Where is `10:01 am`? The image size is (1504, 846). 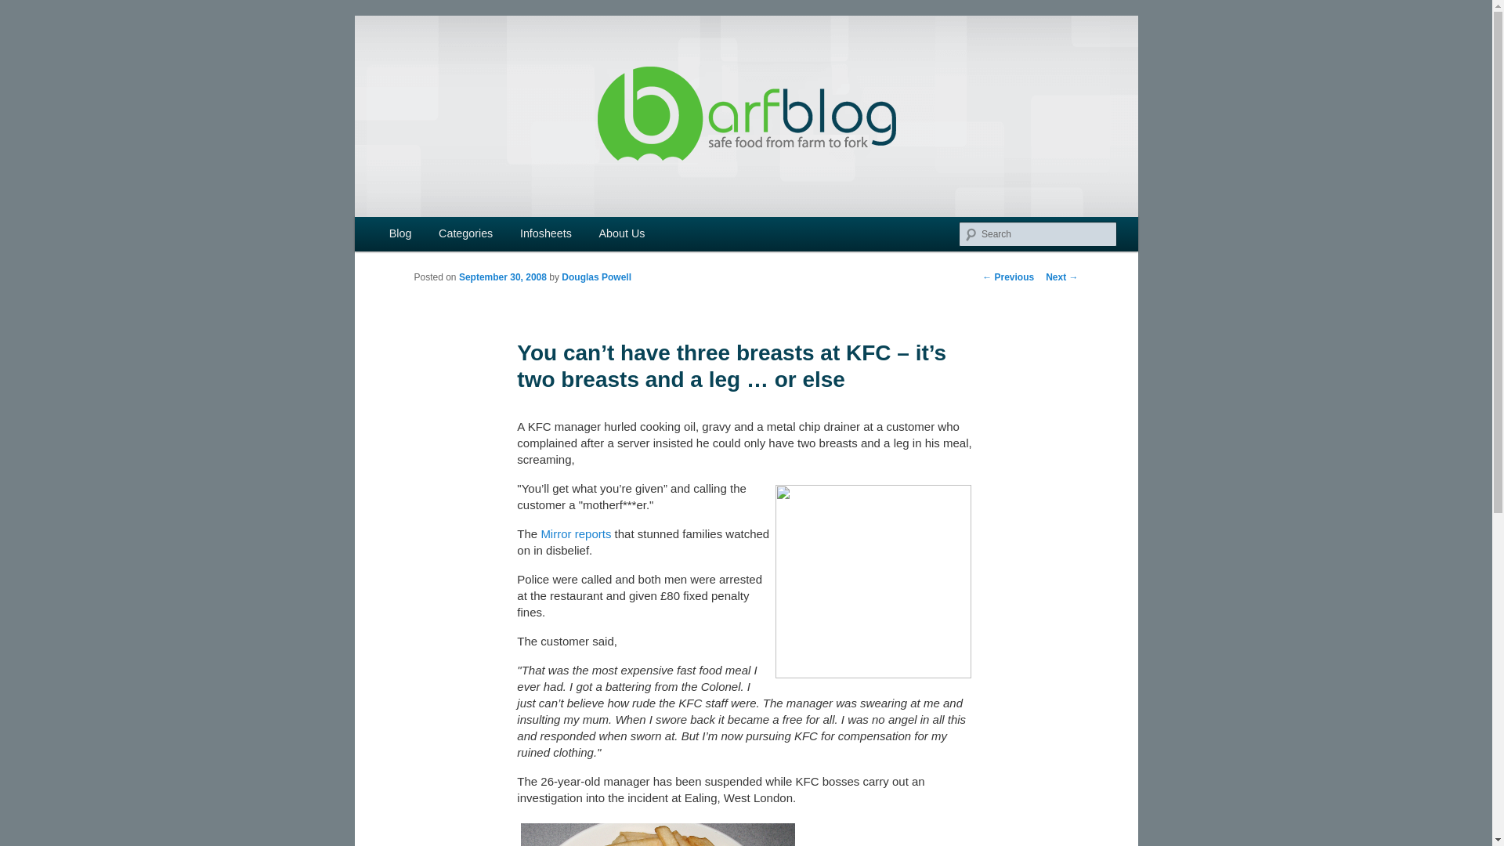
10:01 am is located at coordinates (503, 277).